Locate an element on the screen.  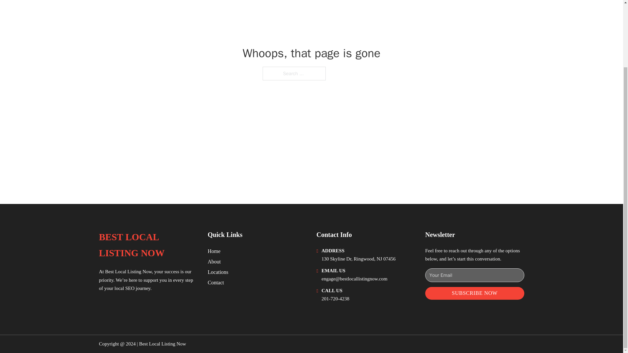
SUBSCRIBE NOW is located at coordinates (475, 293).